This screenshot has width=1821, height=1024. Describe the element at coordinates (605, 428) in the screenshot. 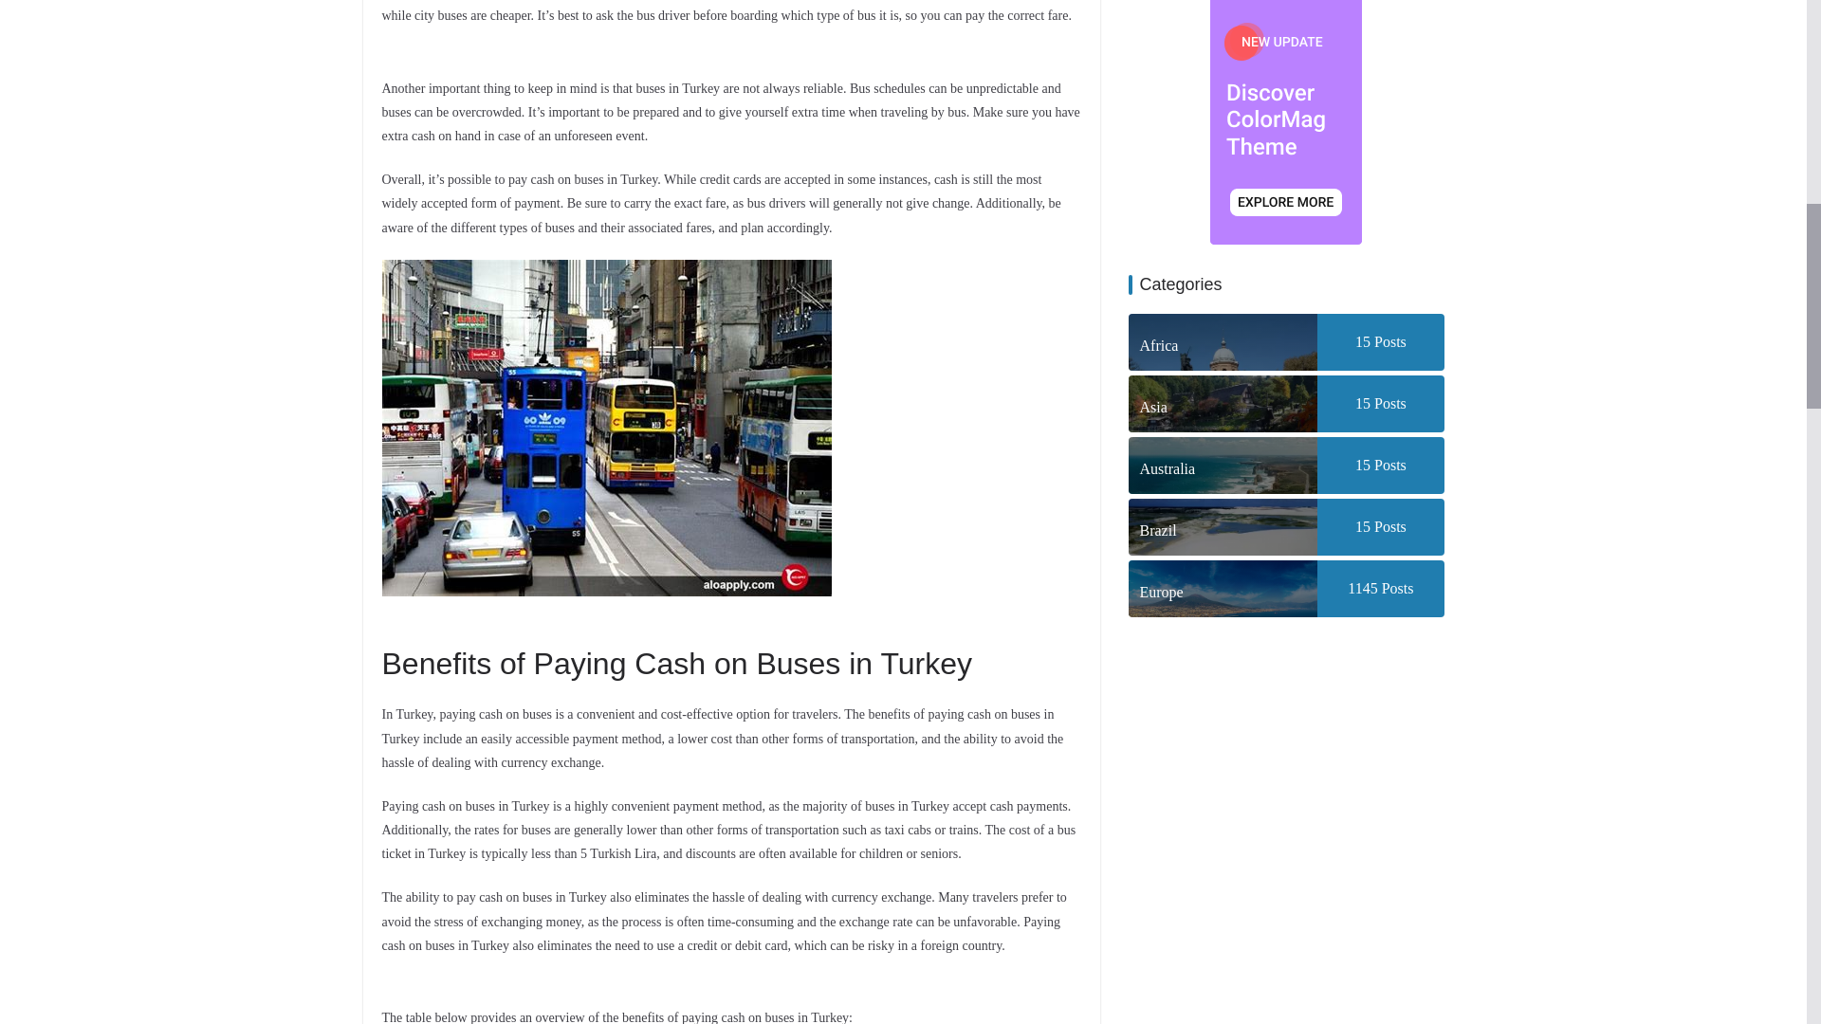

I see `Can I pay cash on buses in Turkey?` at that location.